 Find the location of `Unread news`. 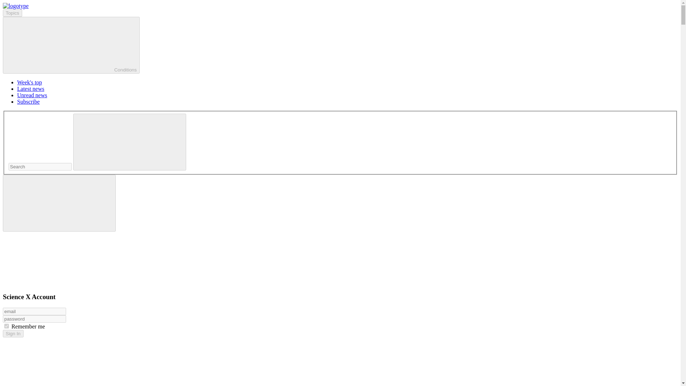

Unread news is located at coordinates (32, 95).